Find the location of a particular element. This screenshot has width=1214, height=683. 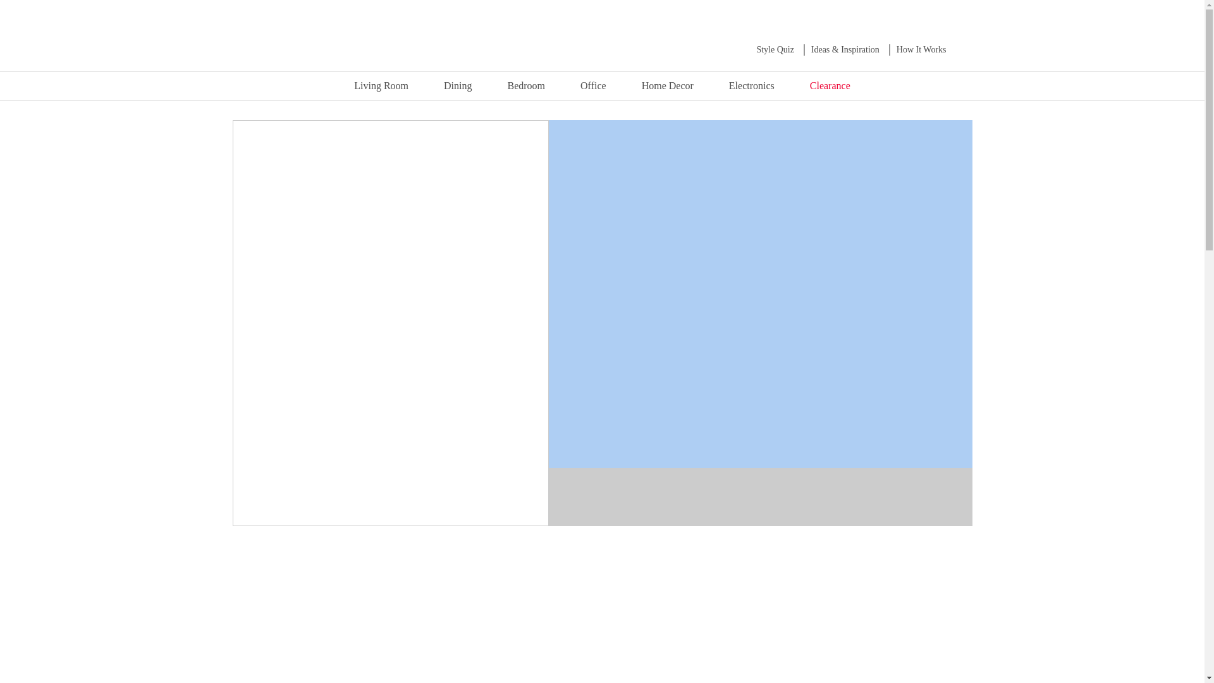

Home Decor is located at coordinates (668, 85).